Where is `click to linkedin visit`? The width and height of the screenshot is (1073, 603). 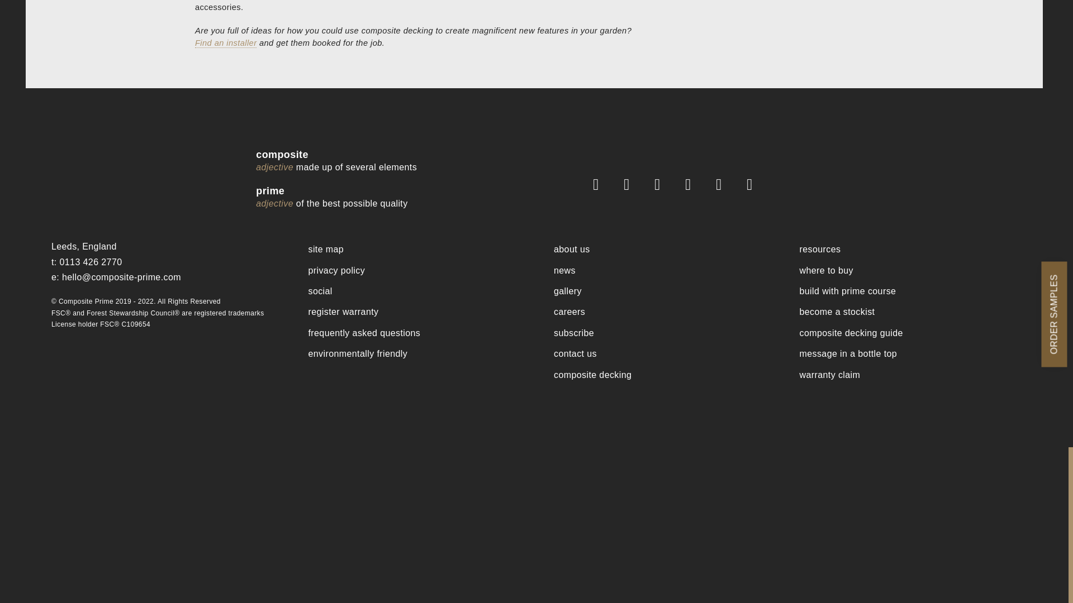
click to linkedin visit is located at coordinates (662, 184).